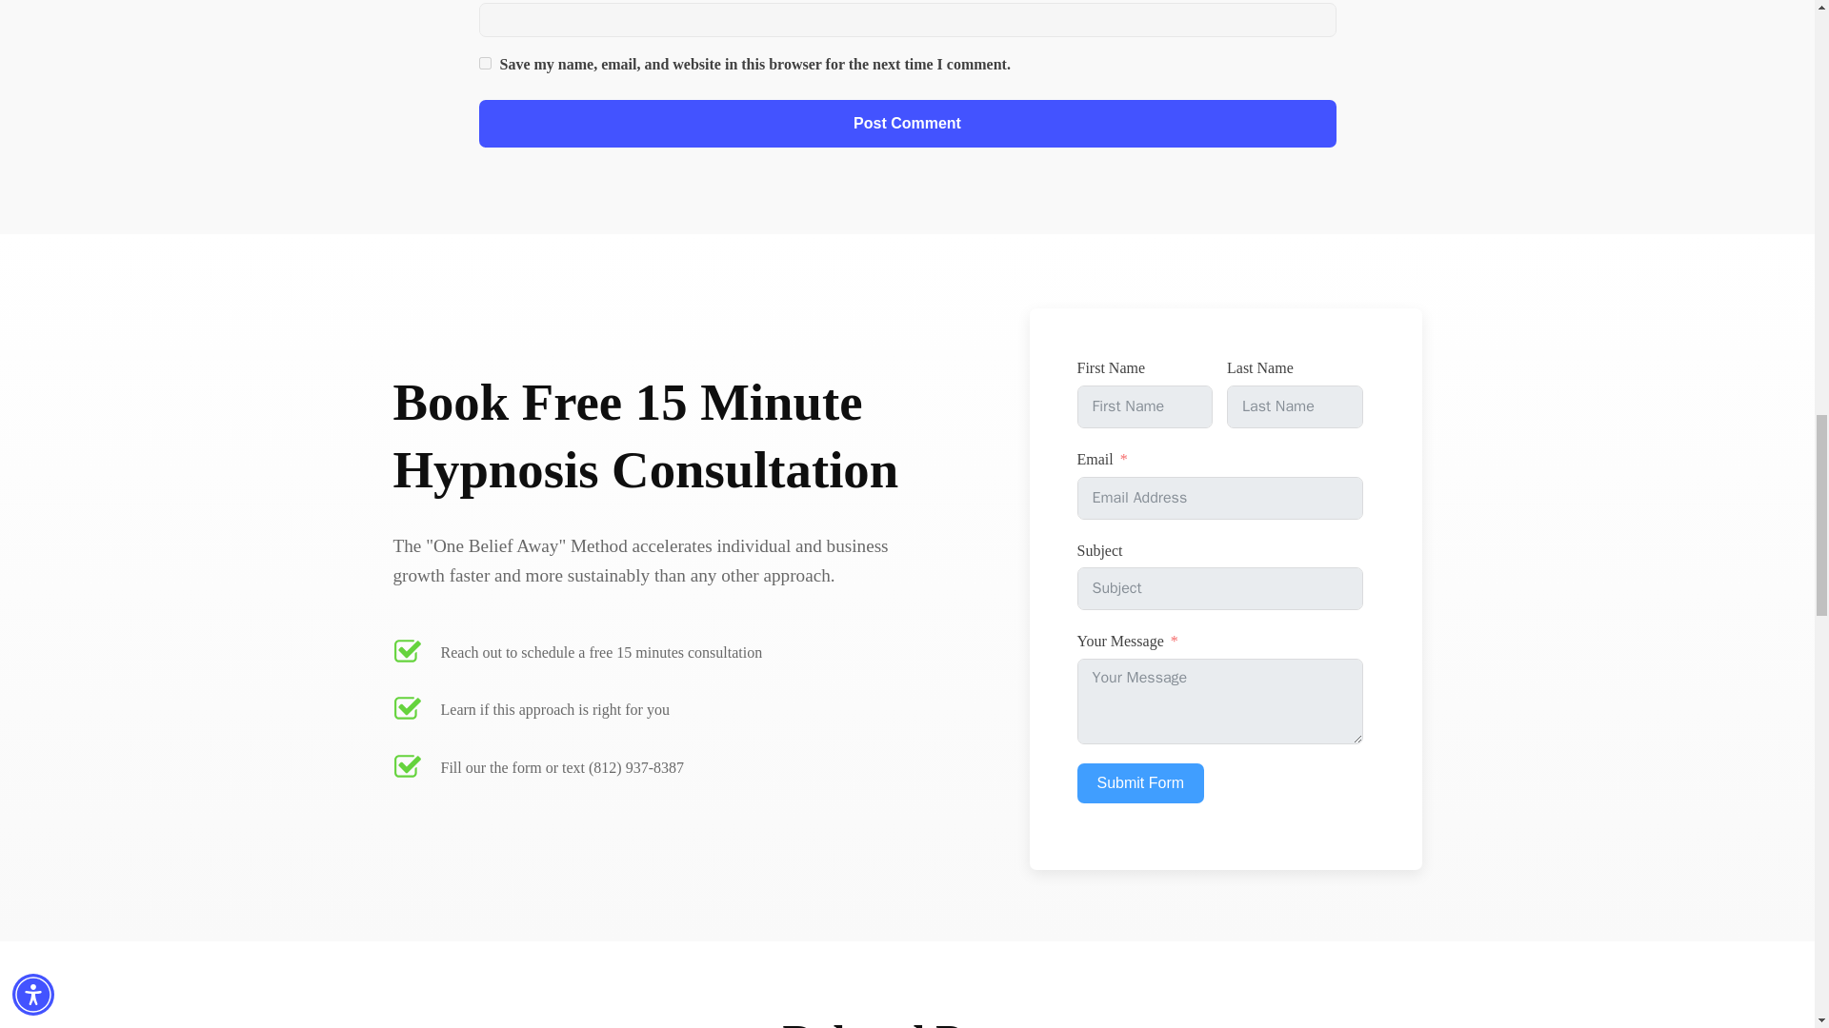 The width and height of the screenshot is (1829, 1028). What do you see at coordinates (484, 63) in the screenshot?
I see `yes` at bounding box center [484, 63].